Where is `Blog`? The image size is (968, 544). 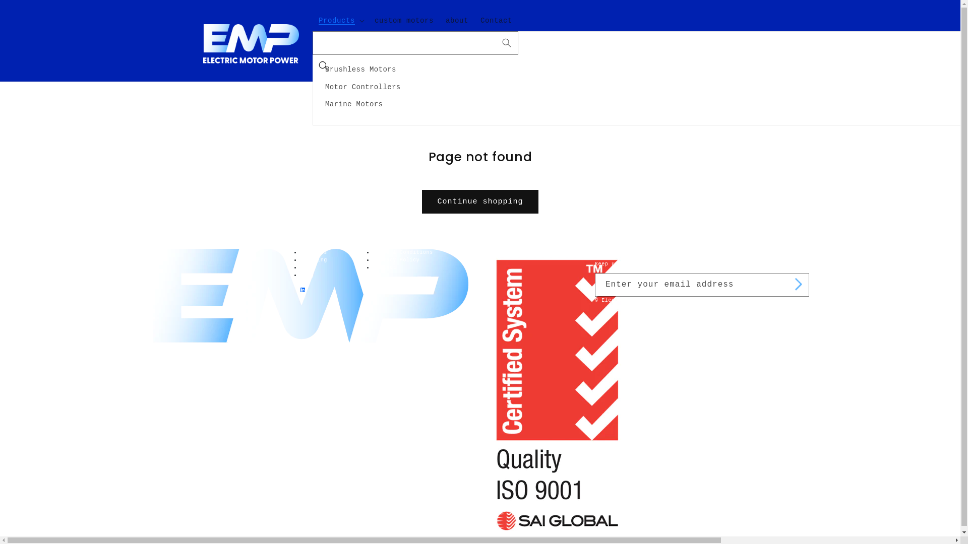 Blog is located at coordinates (307, 275).